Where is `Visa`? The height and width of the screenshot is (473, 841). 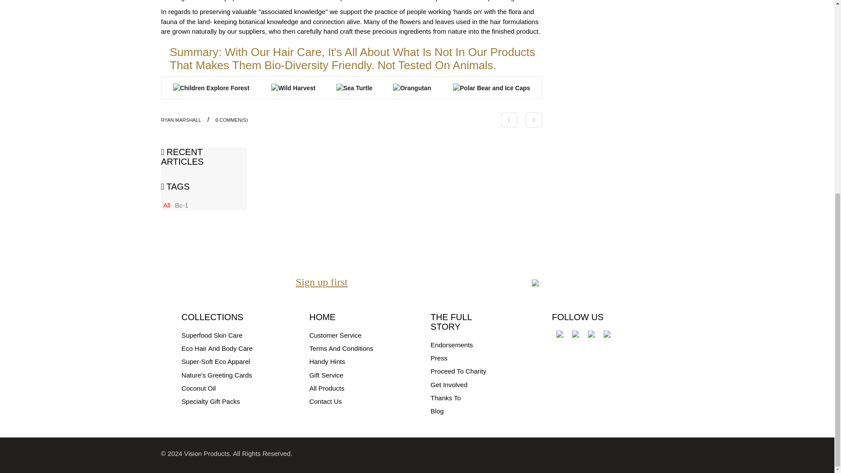
Visa is located at coordinates (583, 455).